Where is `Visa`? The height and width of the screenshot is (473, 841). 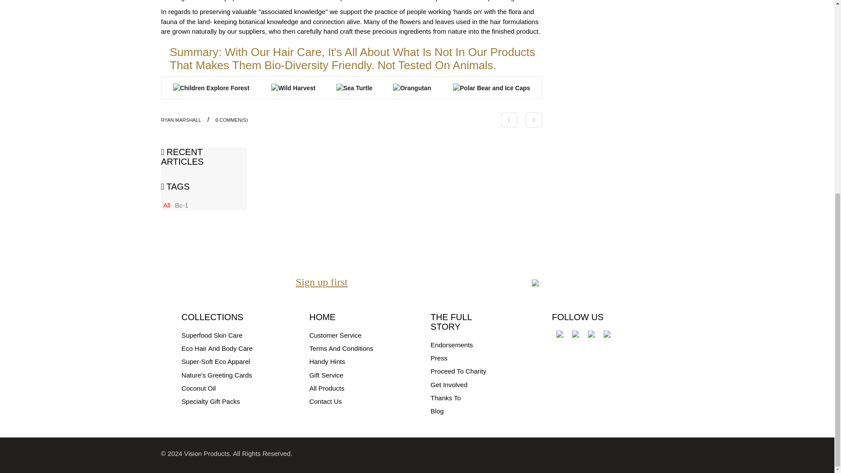
Visa is located at coordinates (583, 455).